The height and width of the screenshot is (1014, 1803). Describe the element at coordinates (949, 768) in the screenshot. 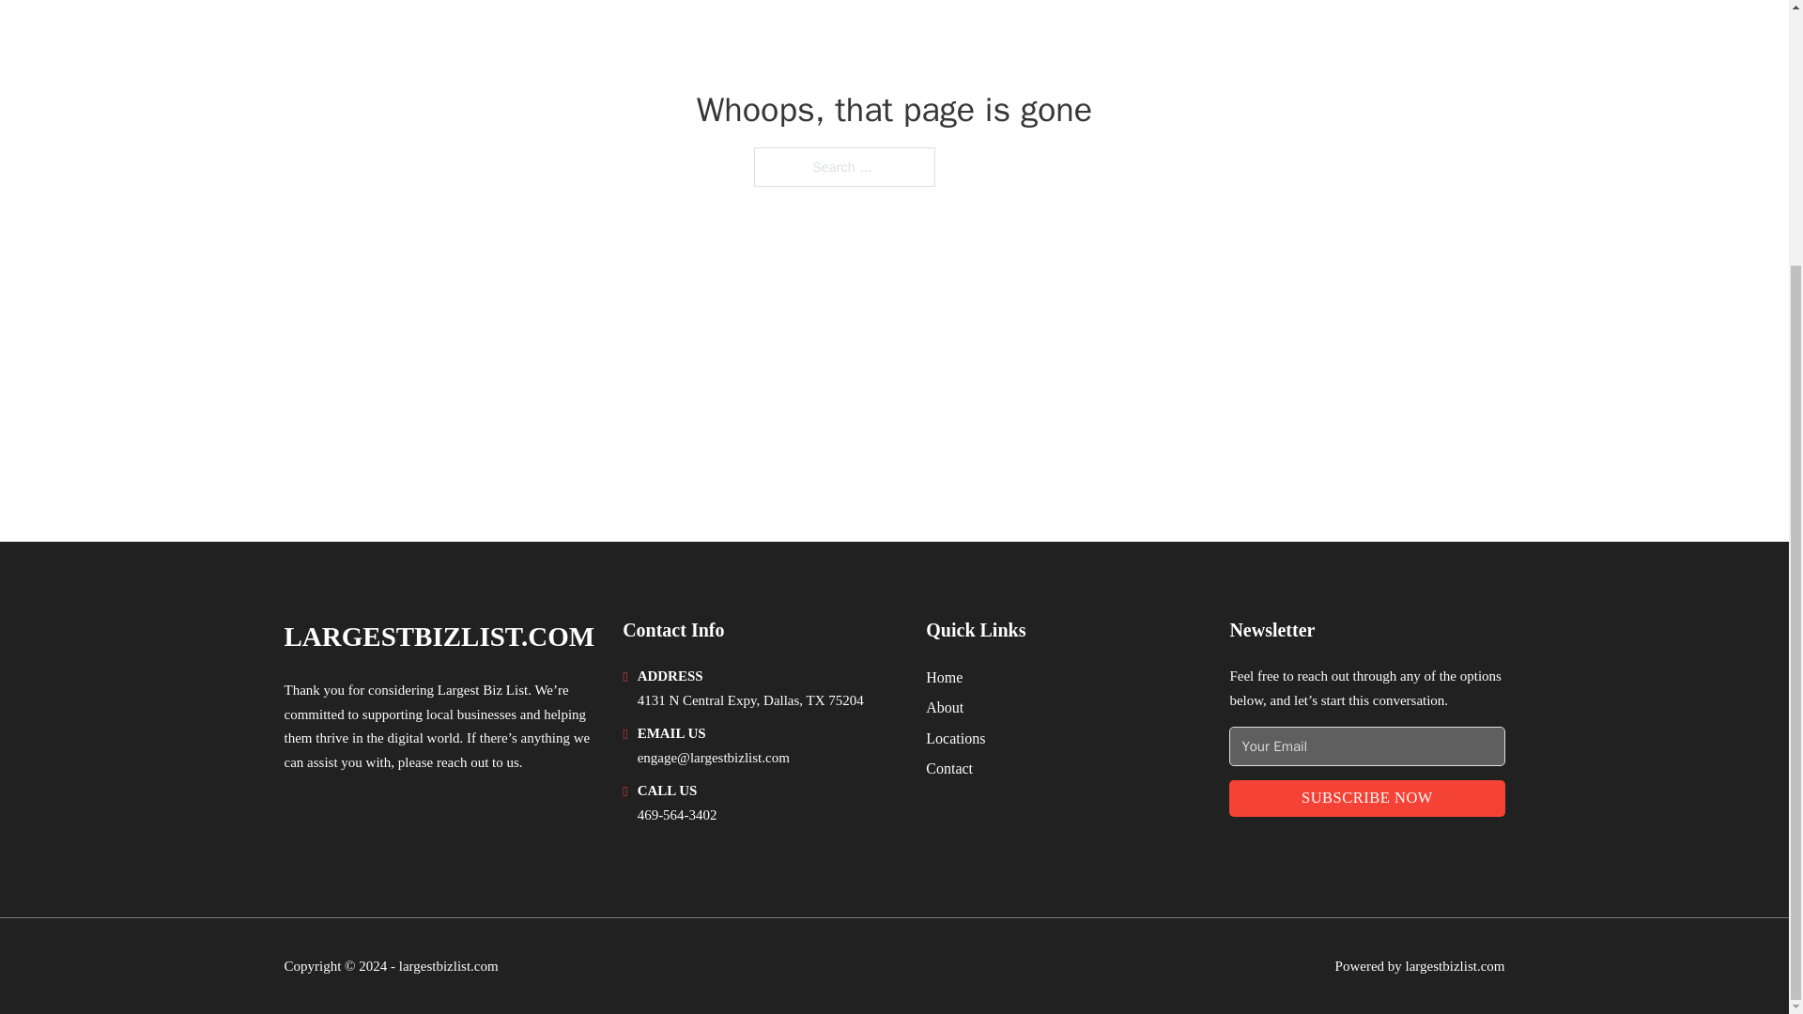

I see `Contact` at that location.